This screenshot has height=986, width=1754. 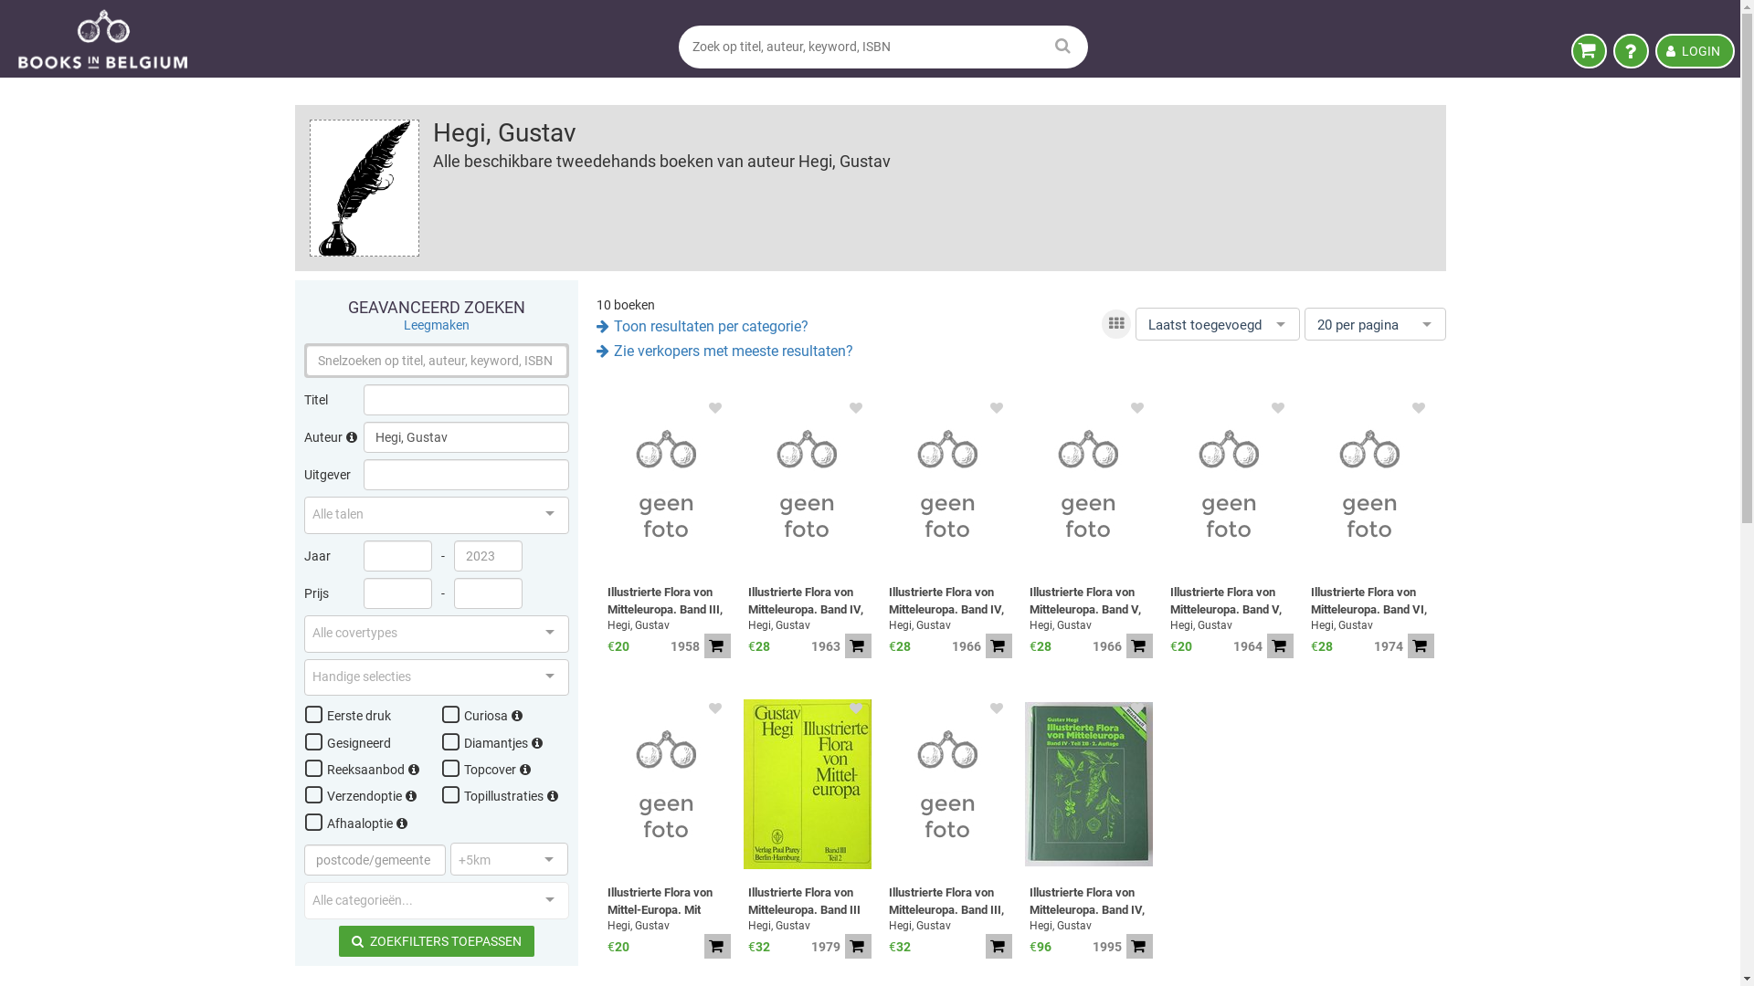 I want to click on Hegi, Gustav, so click(x=1091, y=926).